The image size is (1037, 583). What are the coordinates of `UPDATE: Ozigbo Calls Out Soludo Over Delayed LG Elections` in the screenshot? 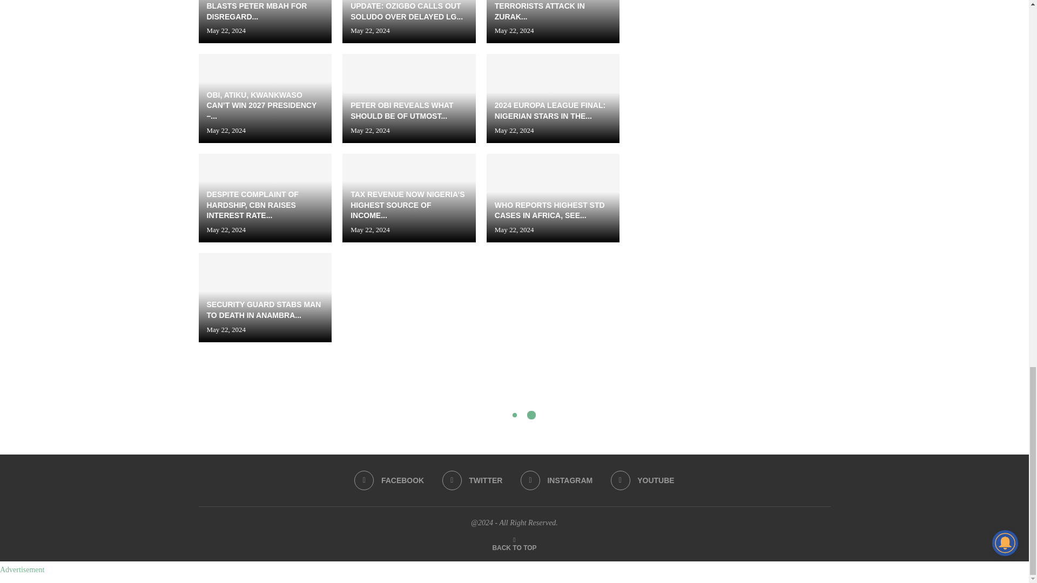 It's located at (409, 22).